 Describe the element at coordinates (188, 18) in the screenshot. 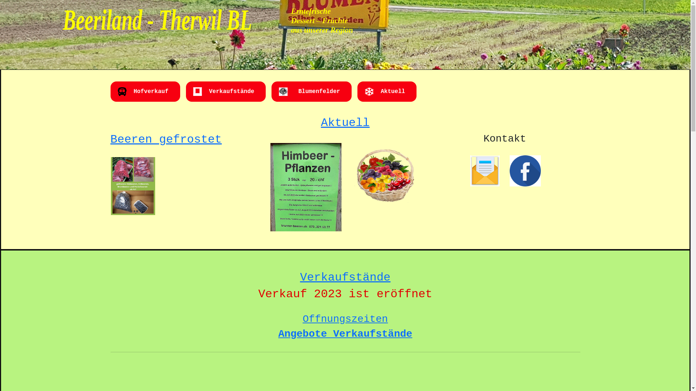

I see `Homepage Beeriland-Therwil` at that location.